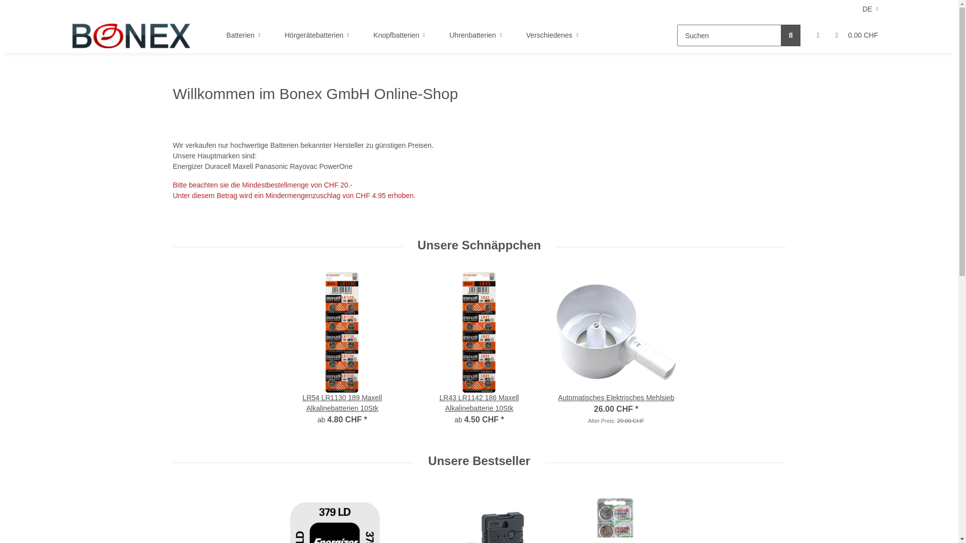 The height and width of the screenshot is (543, 966). I want to click on DE, so click(870, 9).